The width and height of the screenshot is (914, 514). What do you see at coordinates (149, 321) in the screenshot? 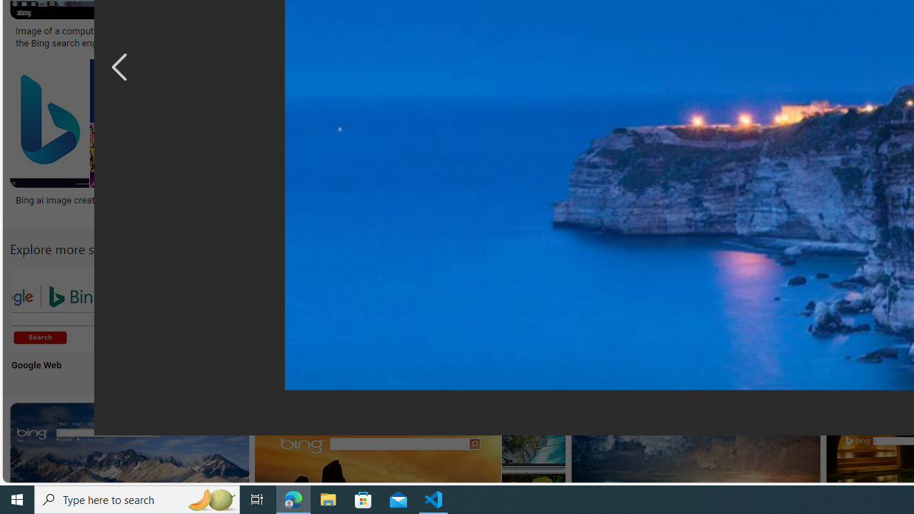
I see `App Logo` at bounding box center [149, 321].